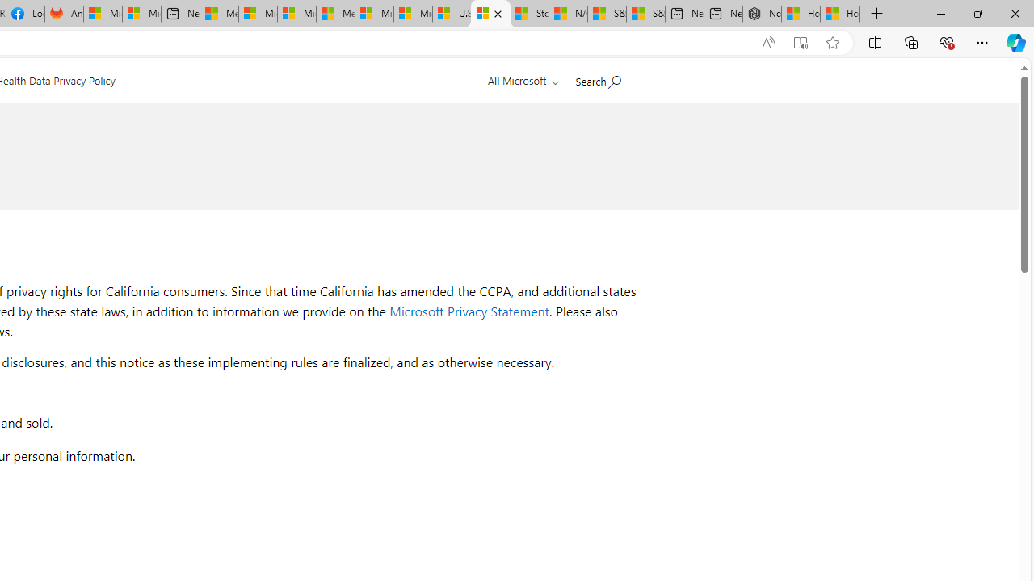 The image size is (1034, 581). What do you see at coordinates (258, 15) in the screenshot?
I see `Microsoft account | Privacy` at bounding box center [258, 15].